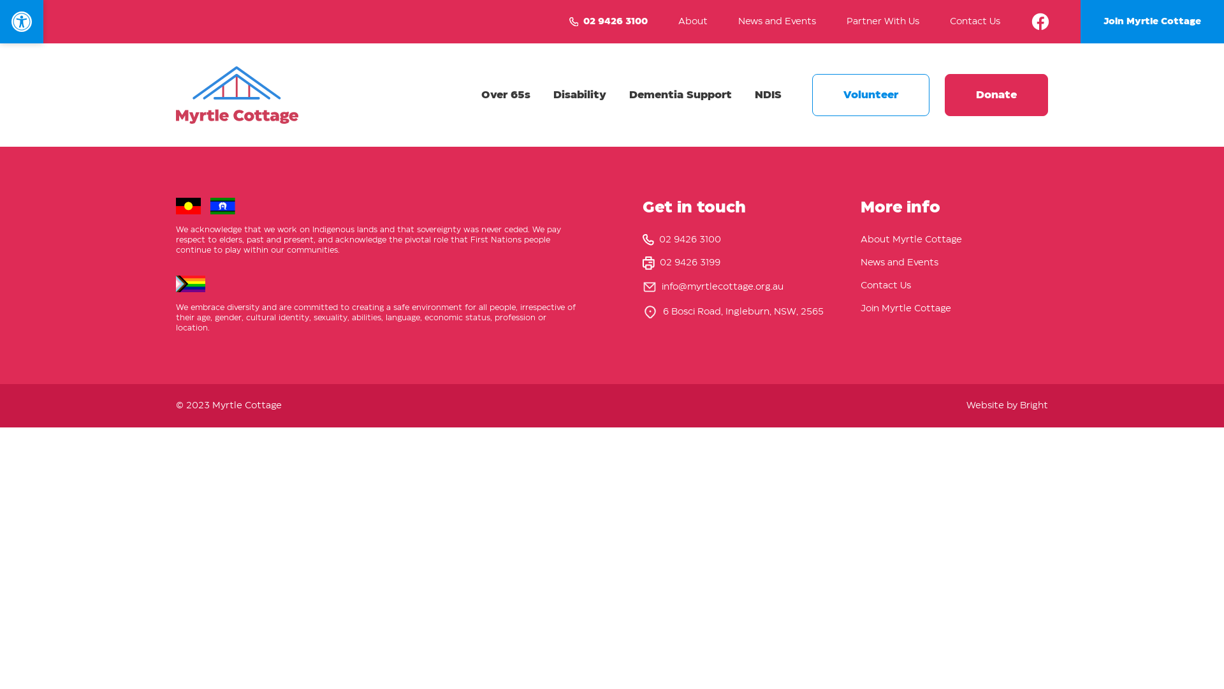  What do you see at coordinates (693, 22) in the screenshot?
I see `About` at bounding box center [693, 22].